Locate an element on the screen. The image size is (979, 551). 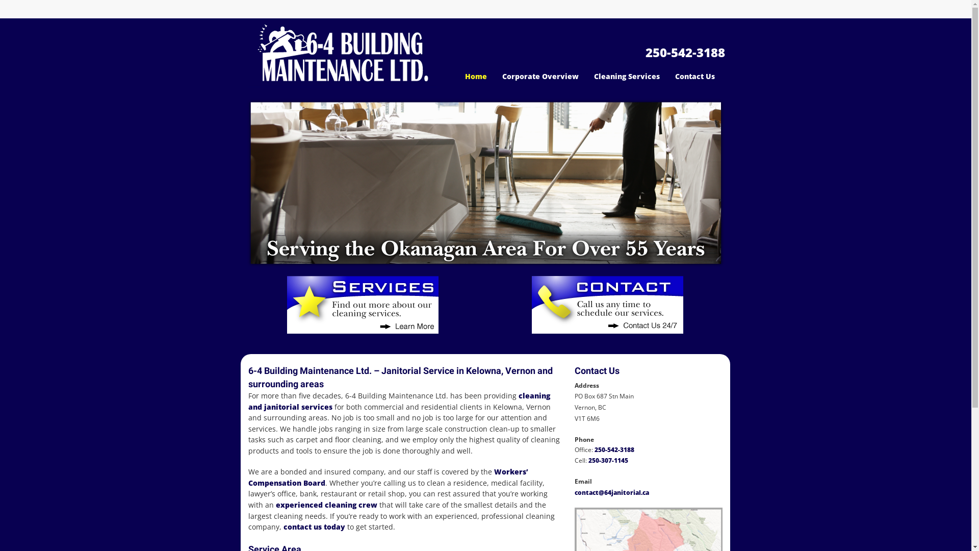
cleaning and janitorial services is located at coordinates (399, 401).